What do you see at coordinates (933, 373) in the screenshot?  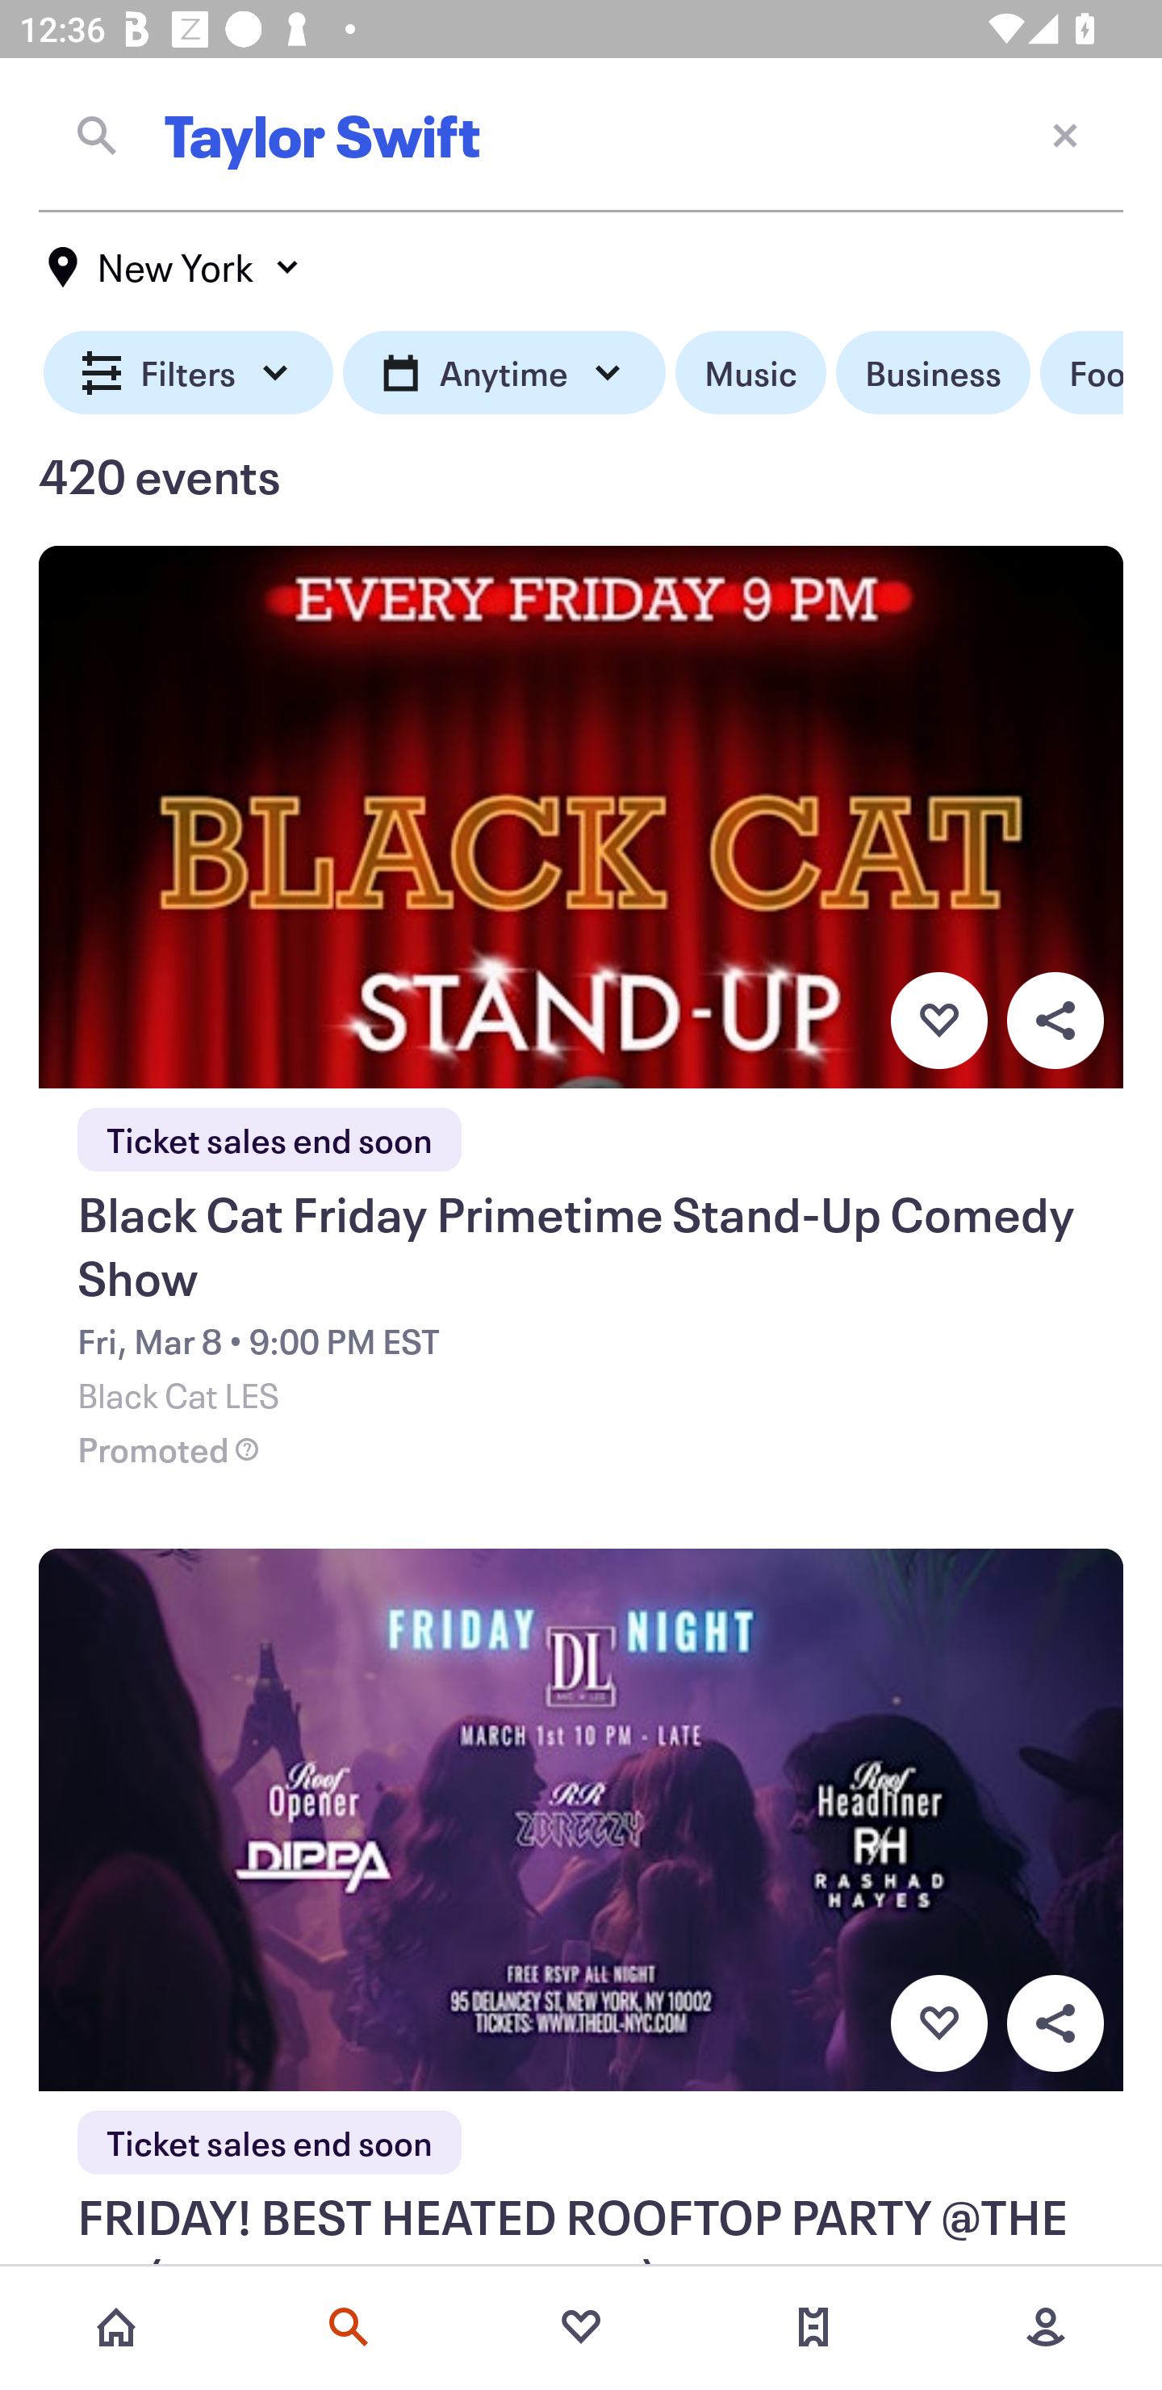 I see `Business` at bounding box center [933, 373].